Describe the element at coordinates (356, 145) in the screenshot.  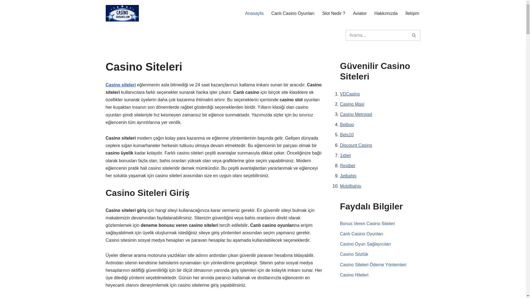
I see `Discount Casino` at that location.